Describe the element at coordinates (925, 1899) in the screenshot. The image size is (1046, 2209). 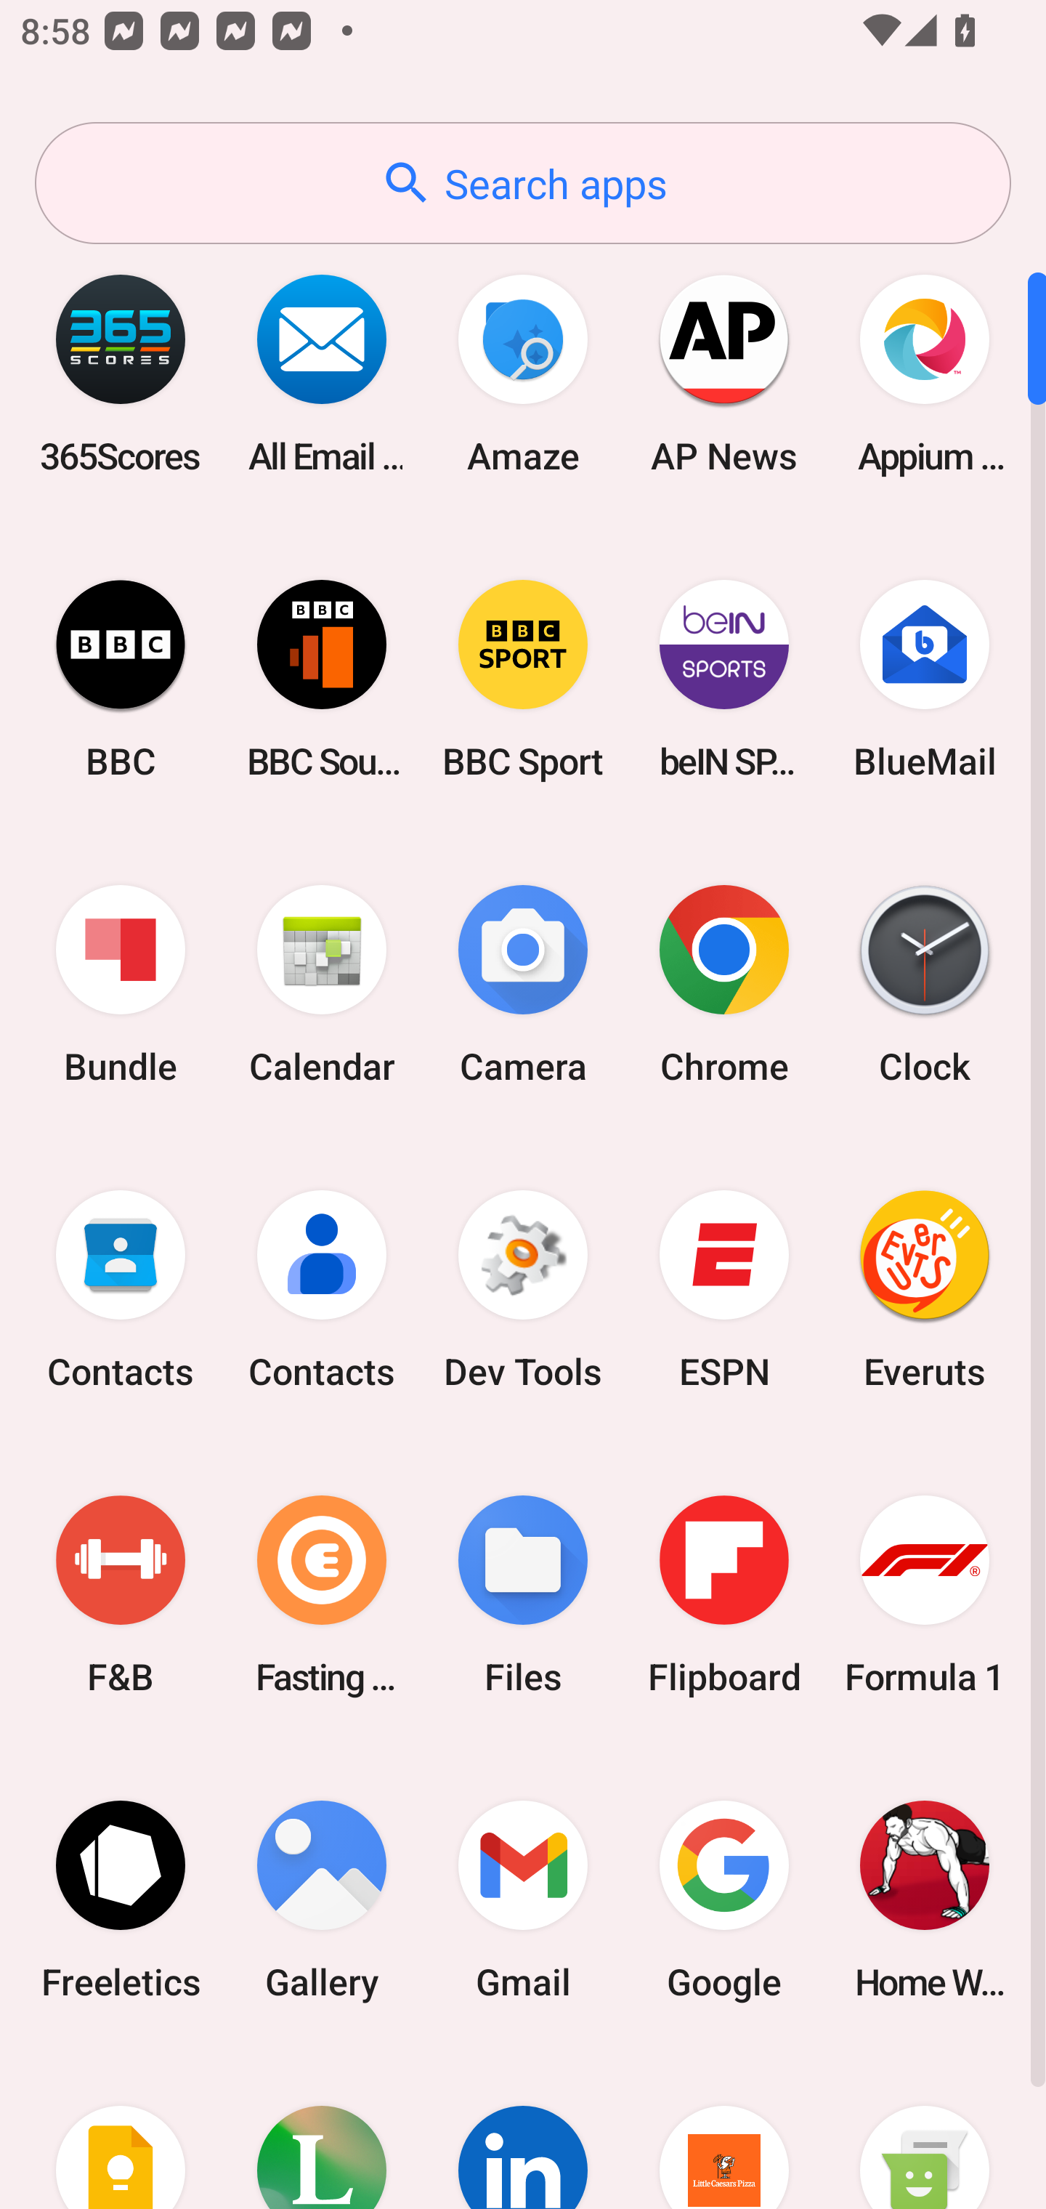
I see `Home Workout` at that location.